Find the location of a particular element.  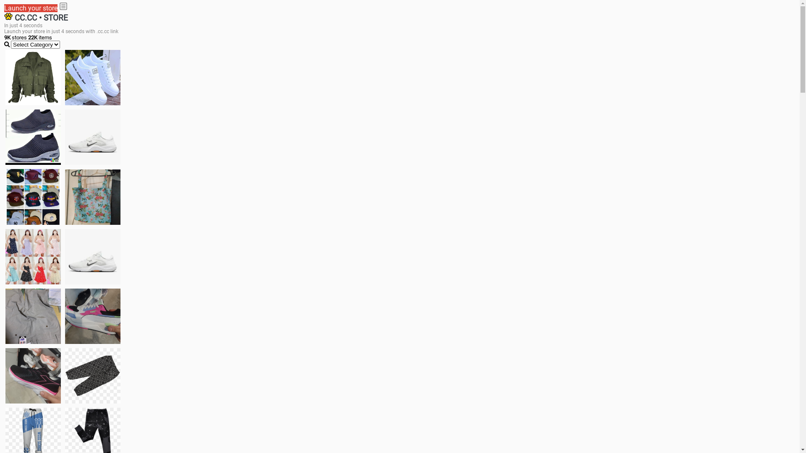

Zapatillas is located at coordinates (33, 376).